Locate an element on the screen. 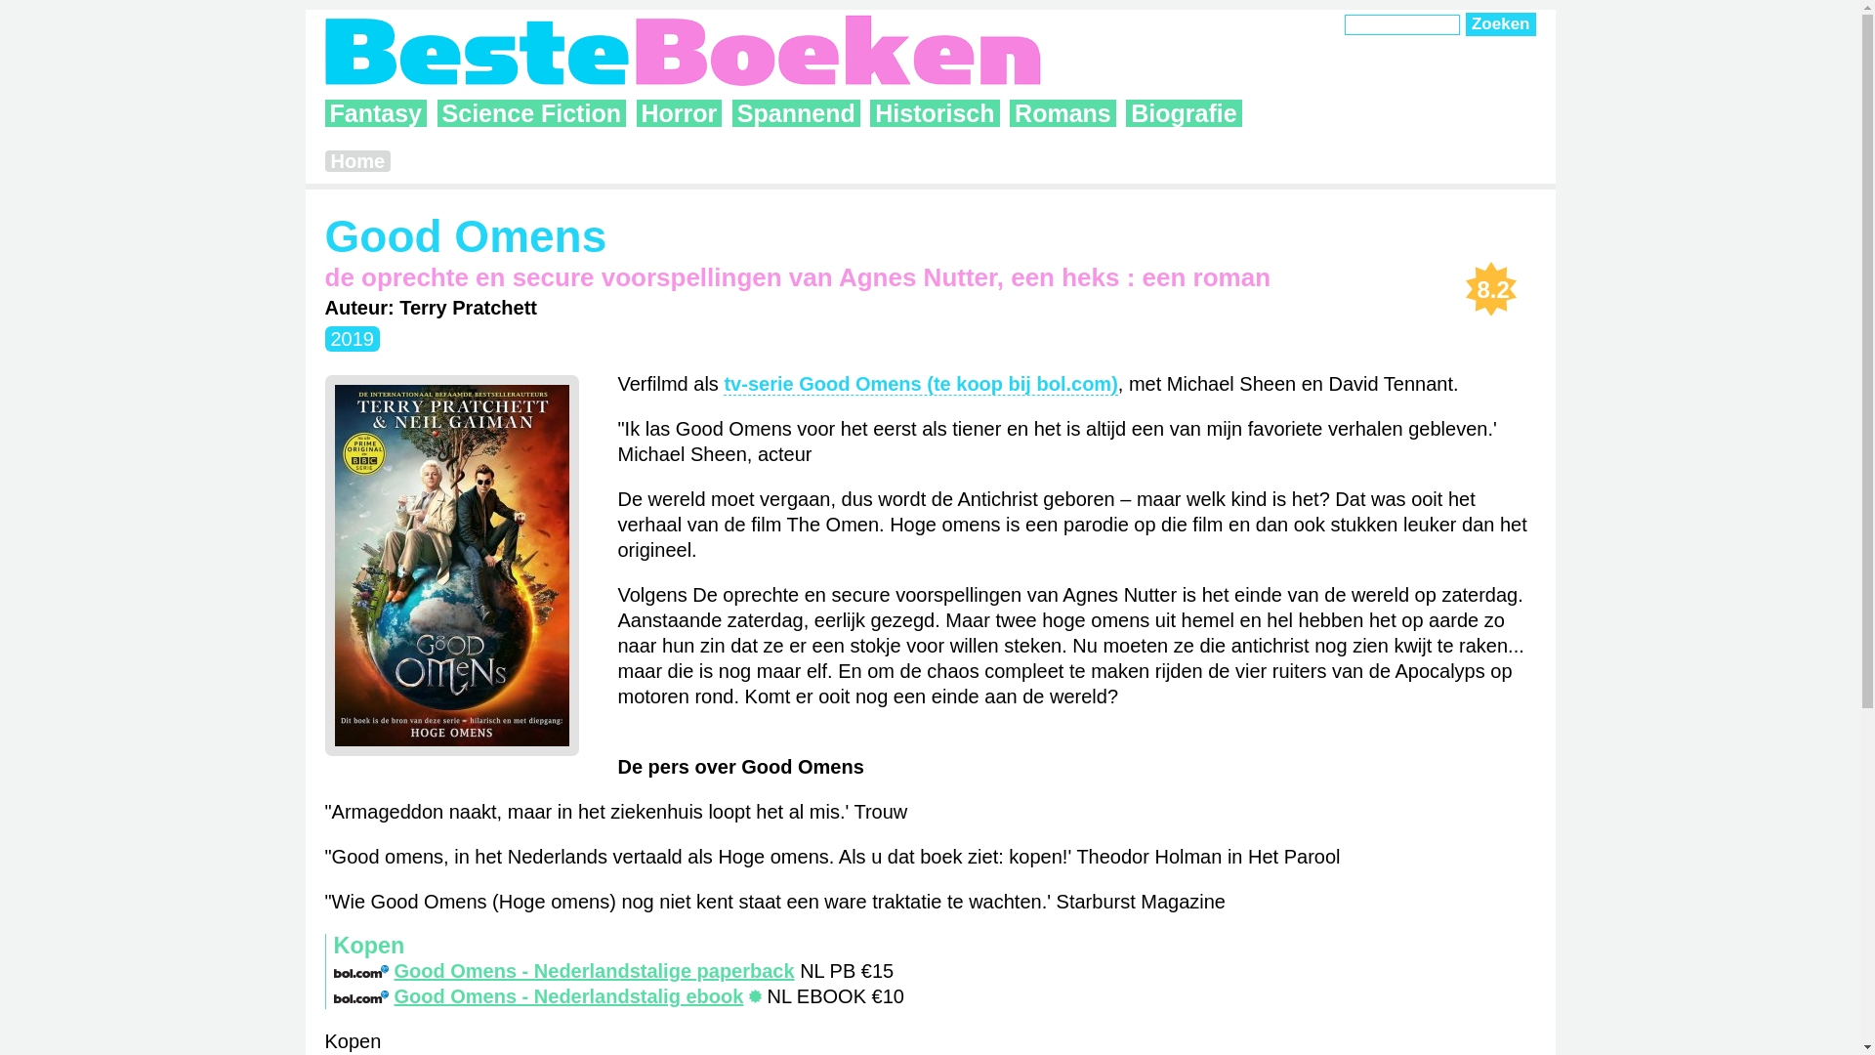 This screenshot has height=1055, width=1875. Biografie is located at coordinates (1184, 113).